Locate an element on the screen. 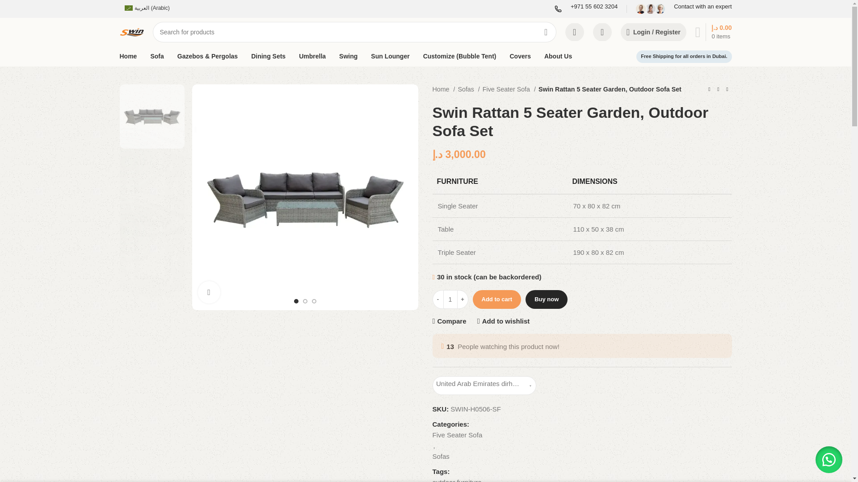  Shopping cart is located at coordinates (713, 32).